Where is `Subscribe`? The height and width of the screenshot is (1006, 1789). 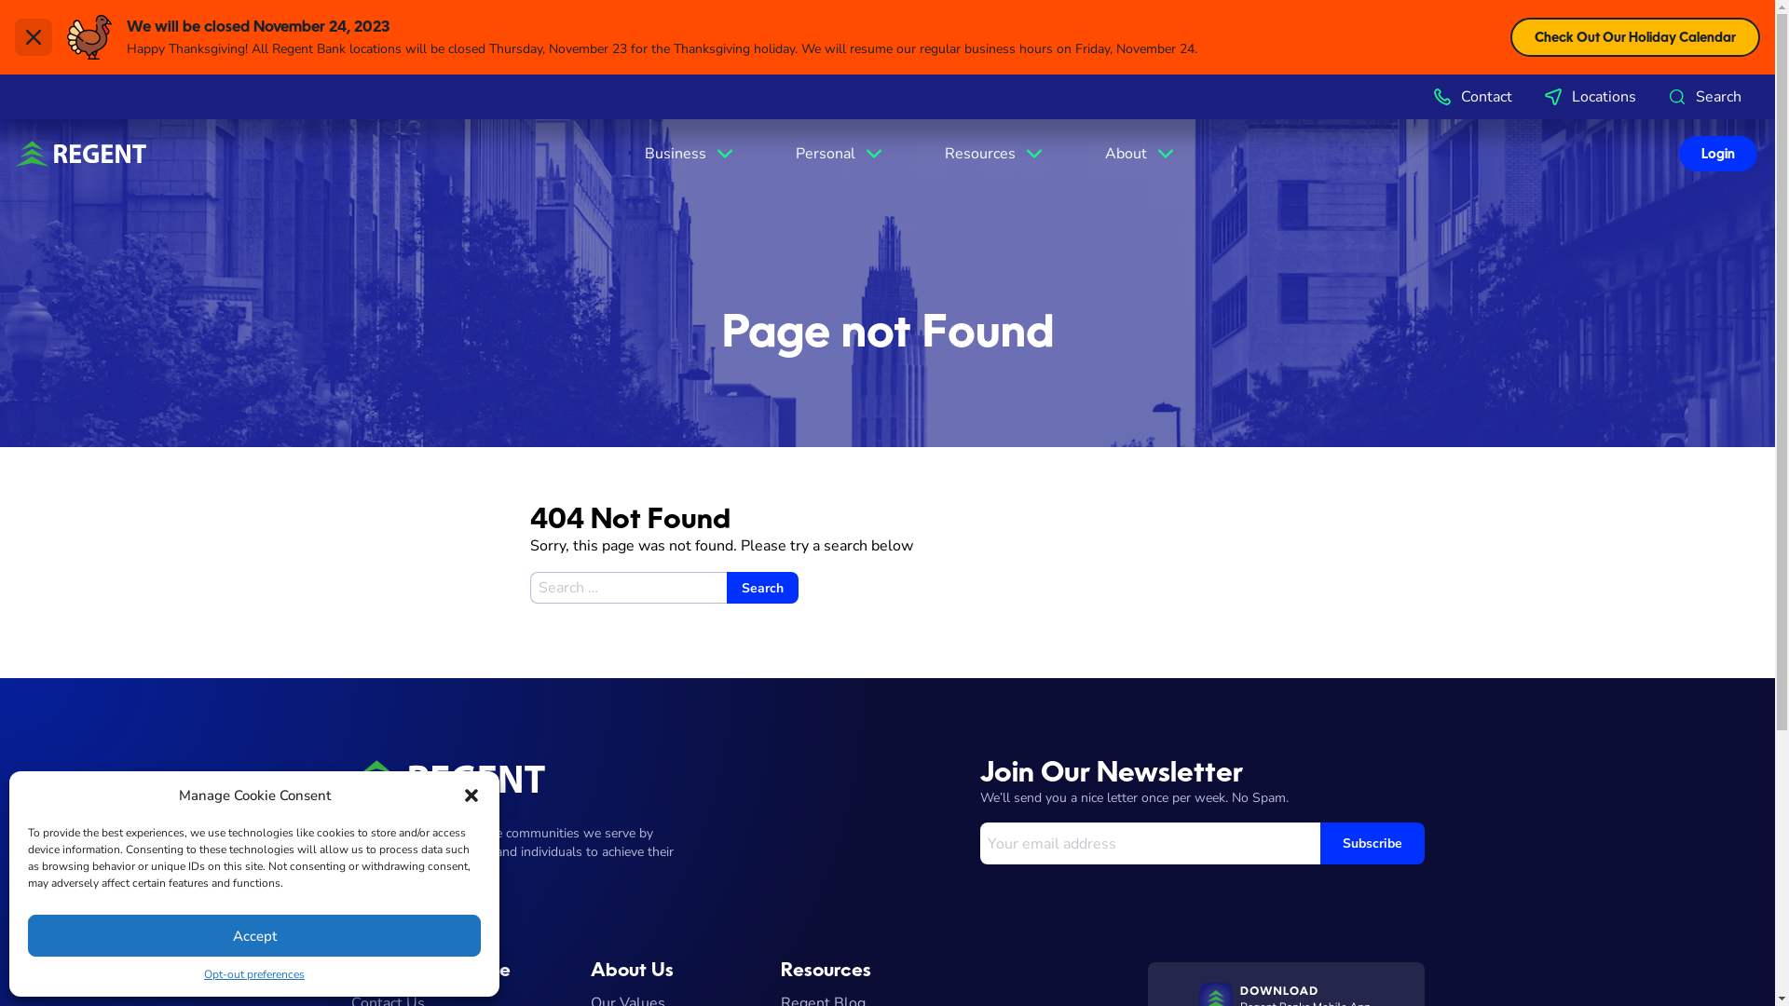 Subscribe is located at coordinates (1372, 843).